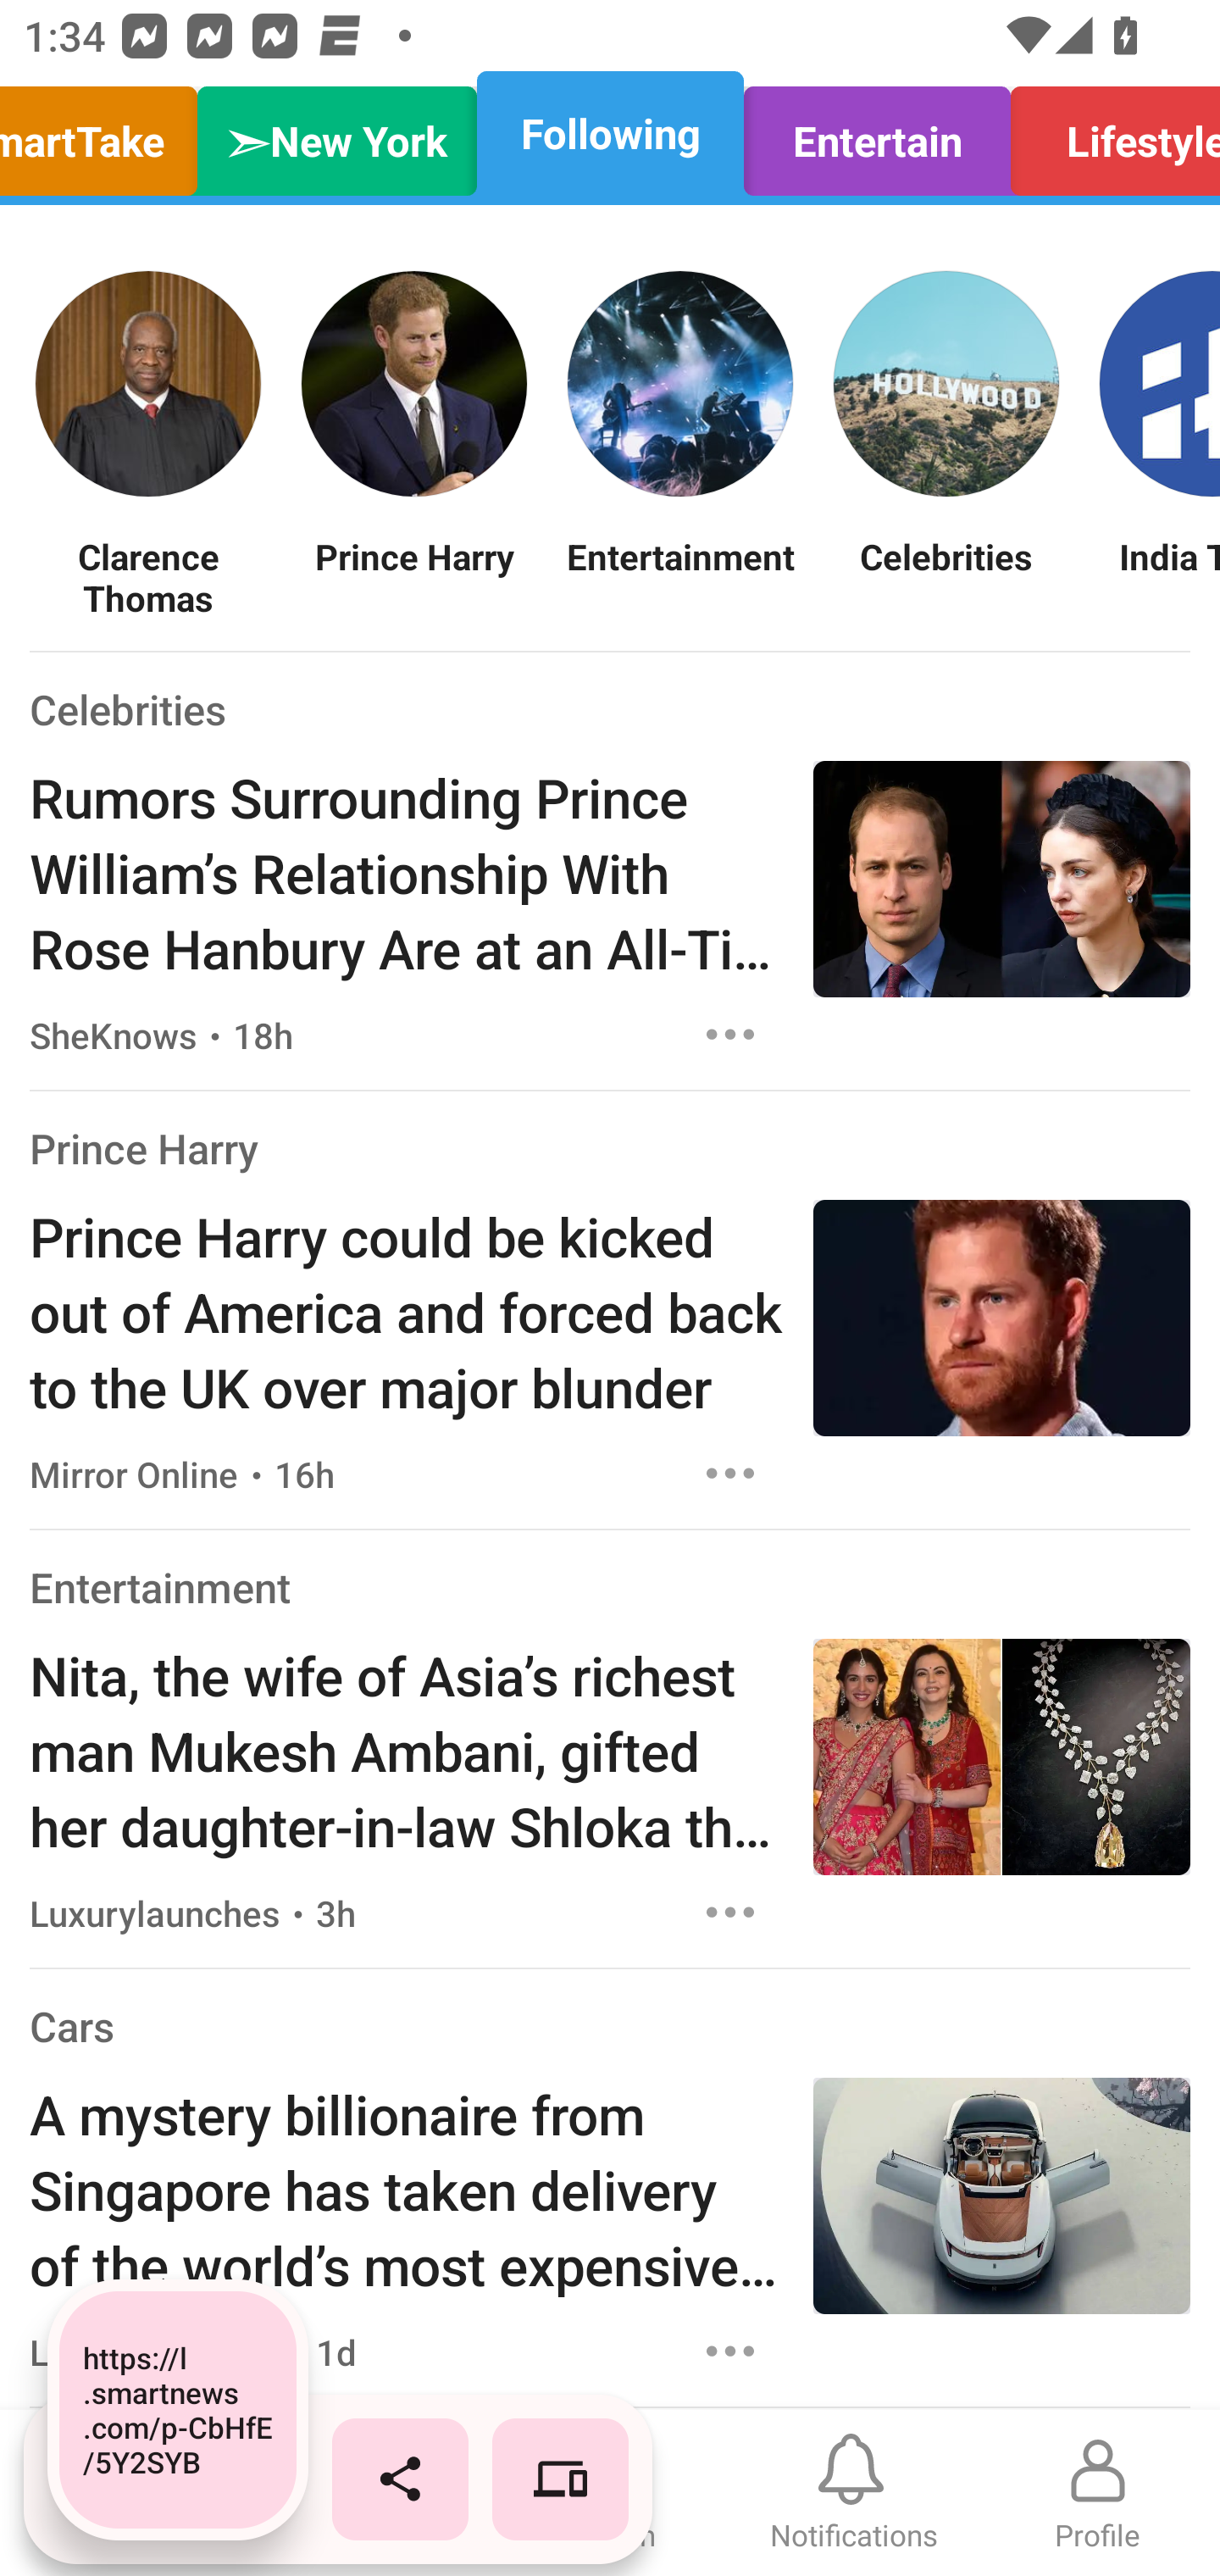 The width and height of the screenshot is (1220, 2576). What do you see at coordinates (147, 576) in the screenshot?
I see `Clarence Thomas` at bounding box center [147, 576].